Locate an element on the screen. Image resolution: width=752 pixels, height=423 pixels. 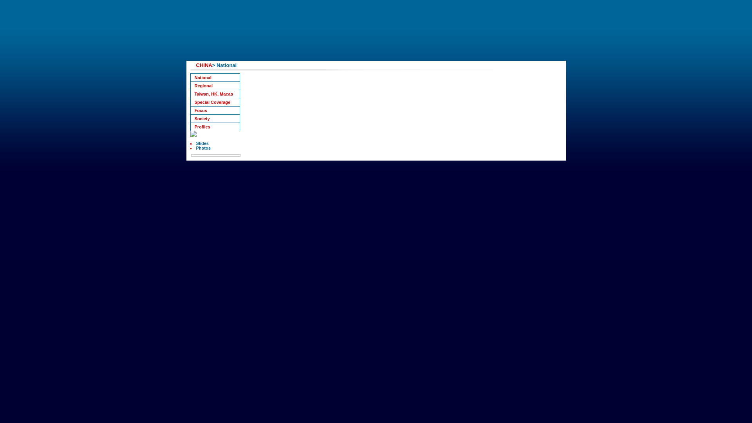
Slides is located at coordinates (202, 143).